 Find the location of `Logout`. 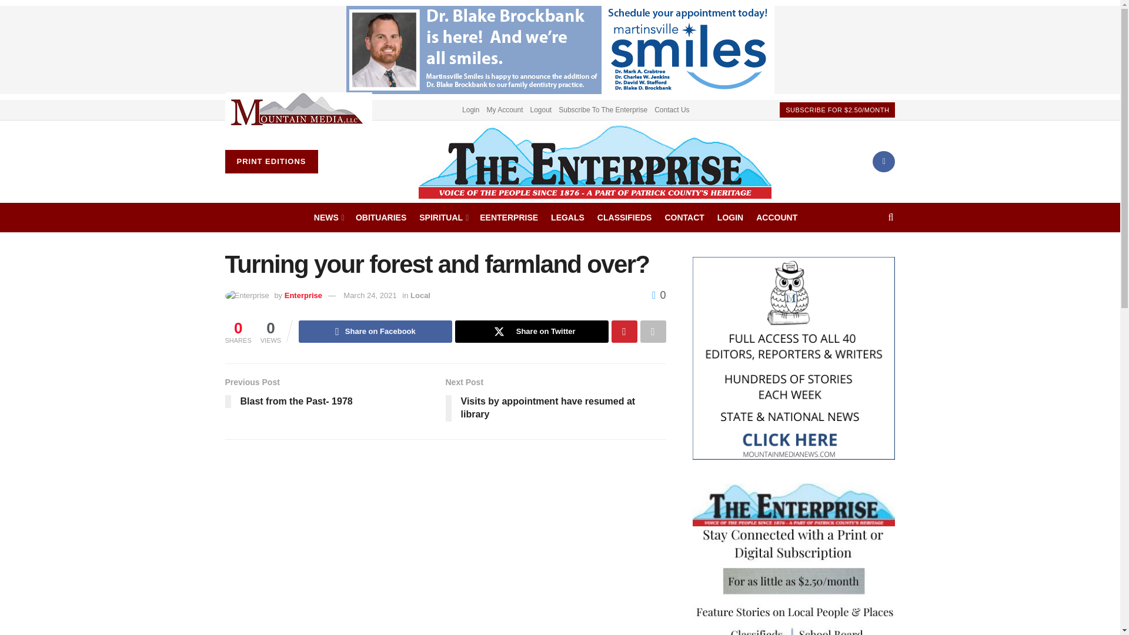

Logout is located at coordinates (541, 109).